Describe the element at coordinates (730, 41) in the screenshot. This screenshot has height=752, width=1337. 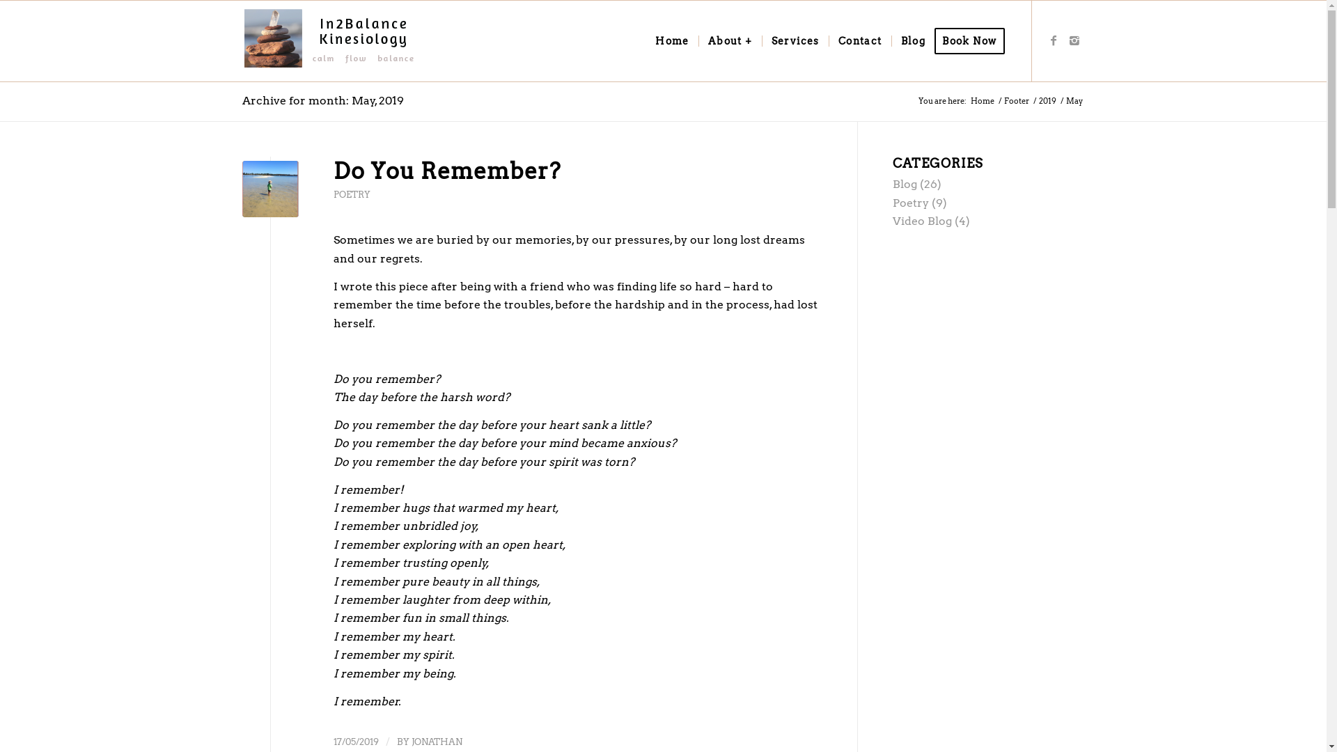
I see `About +` at that location.